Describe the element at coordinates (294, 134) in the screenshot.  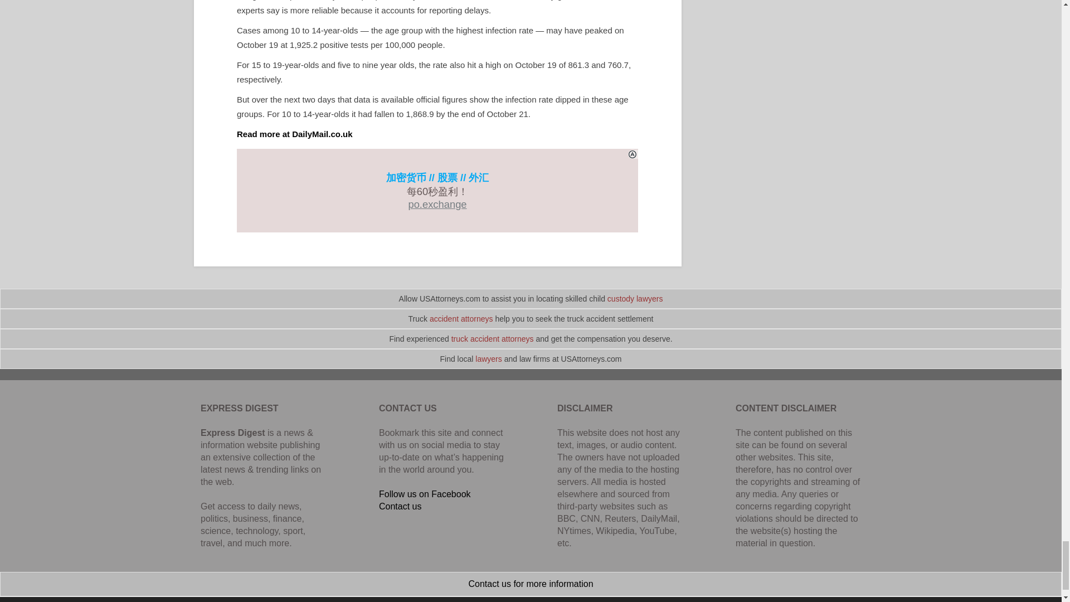
I see `Read more at DailyMail.co.uk` at that location.